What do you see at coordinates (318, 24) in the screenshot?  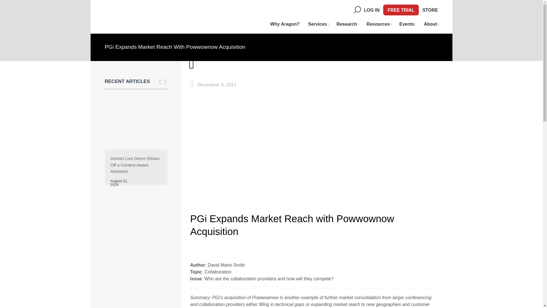 I see `Services` at bounding box center [318, 24].